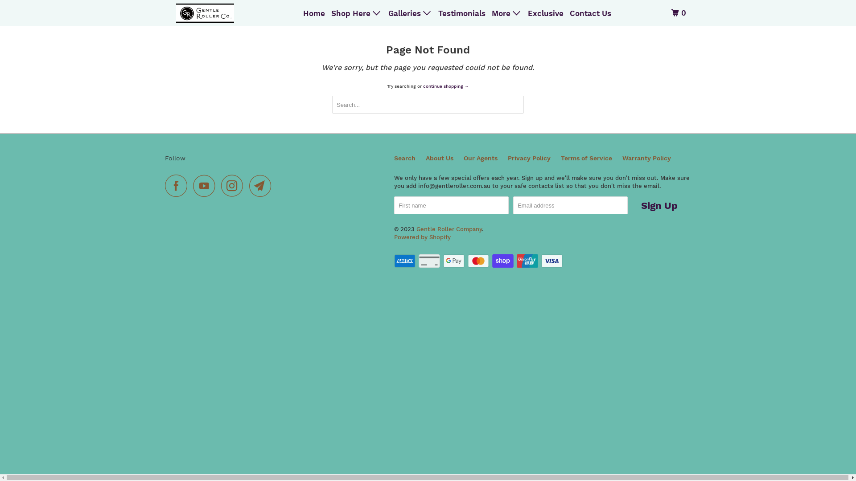 The width and height of the screenshot is (856, 481). I want to click on Gentle Roller Company on Instagram, so click(235, 186).